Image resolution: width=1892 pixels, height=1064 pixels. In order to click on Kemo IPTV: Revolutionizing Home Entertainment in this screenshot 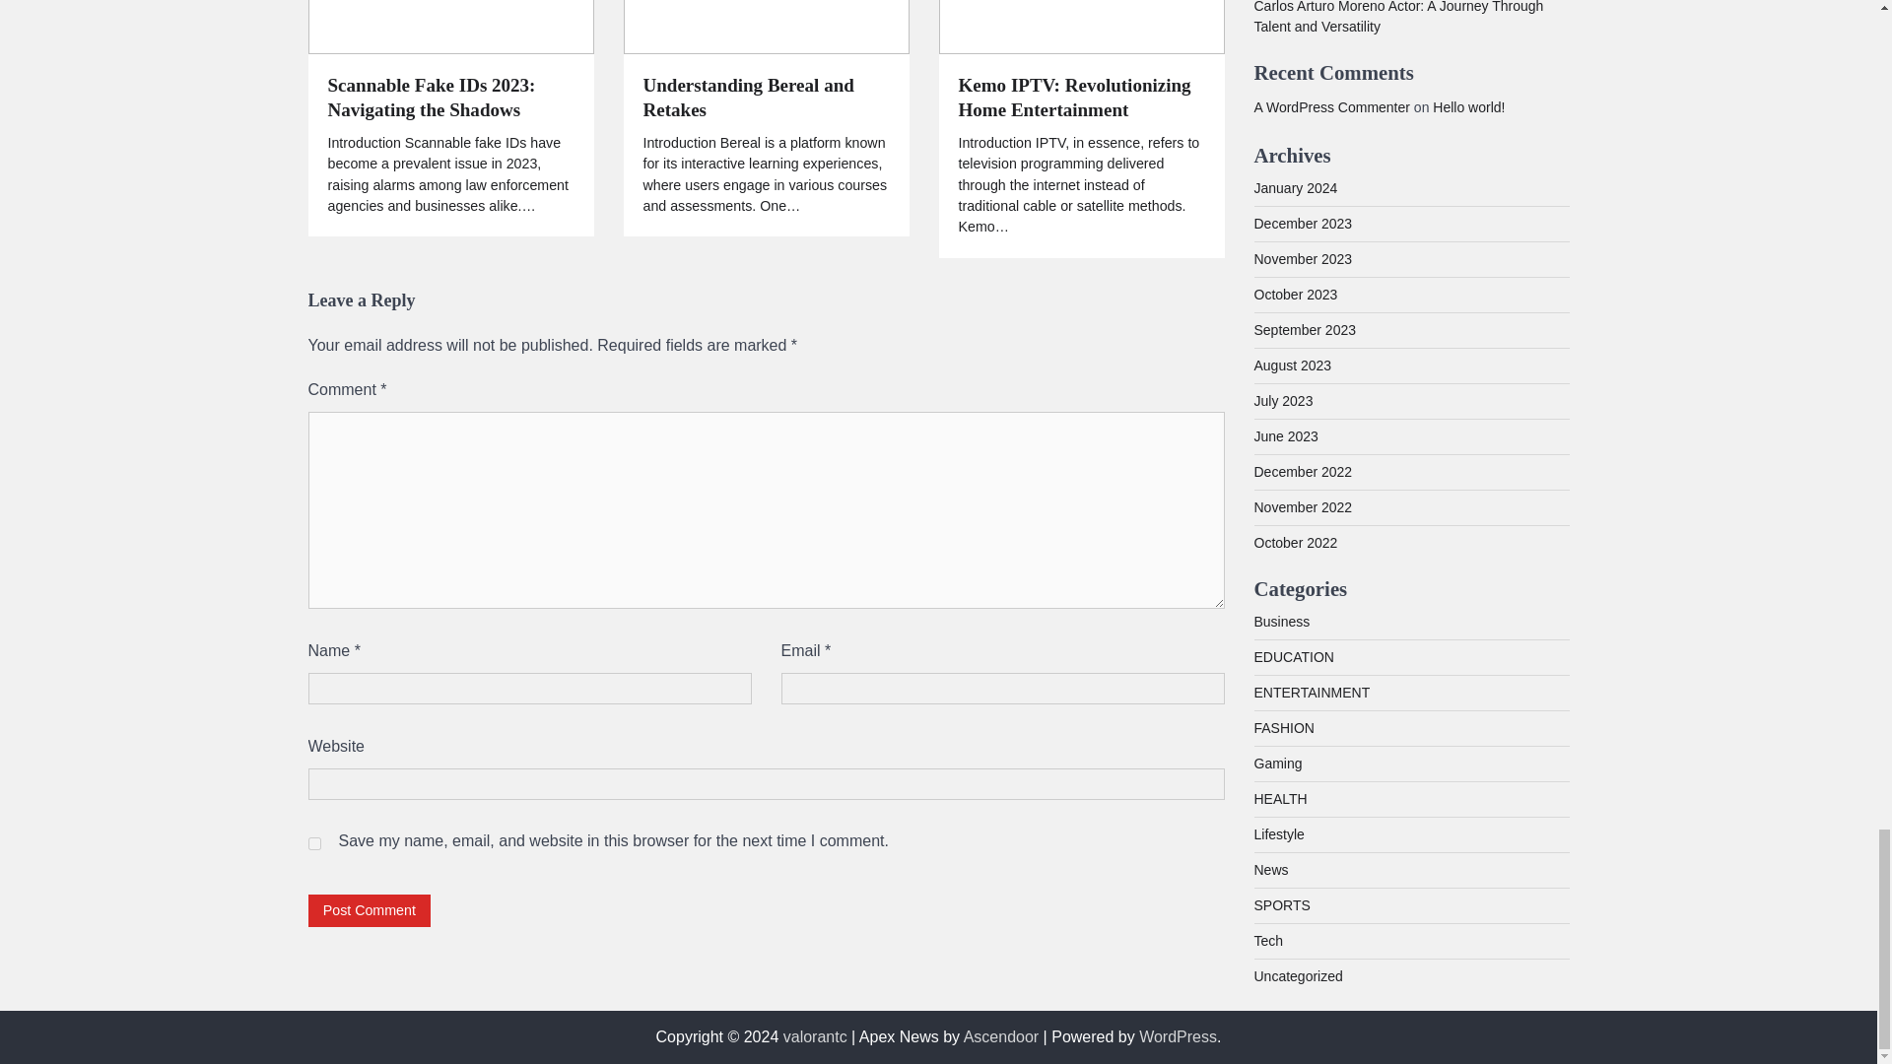, I will do `click(1080, 99)`.